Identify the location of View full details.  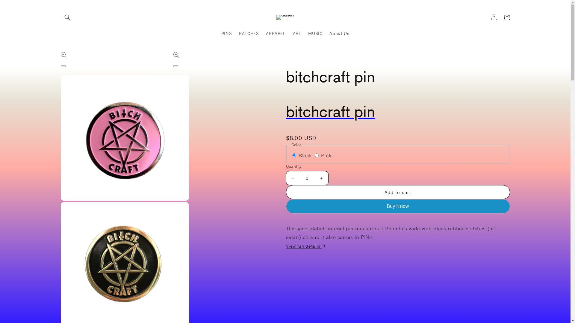
(306, 246).